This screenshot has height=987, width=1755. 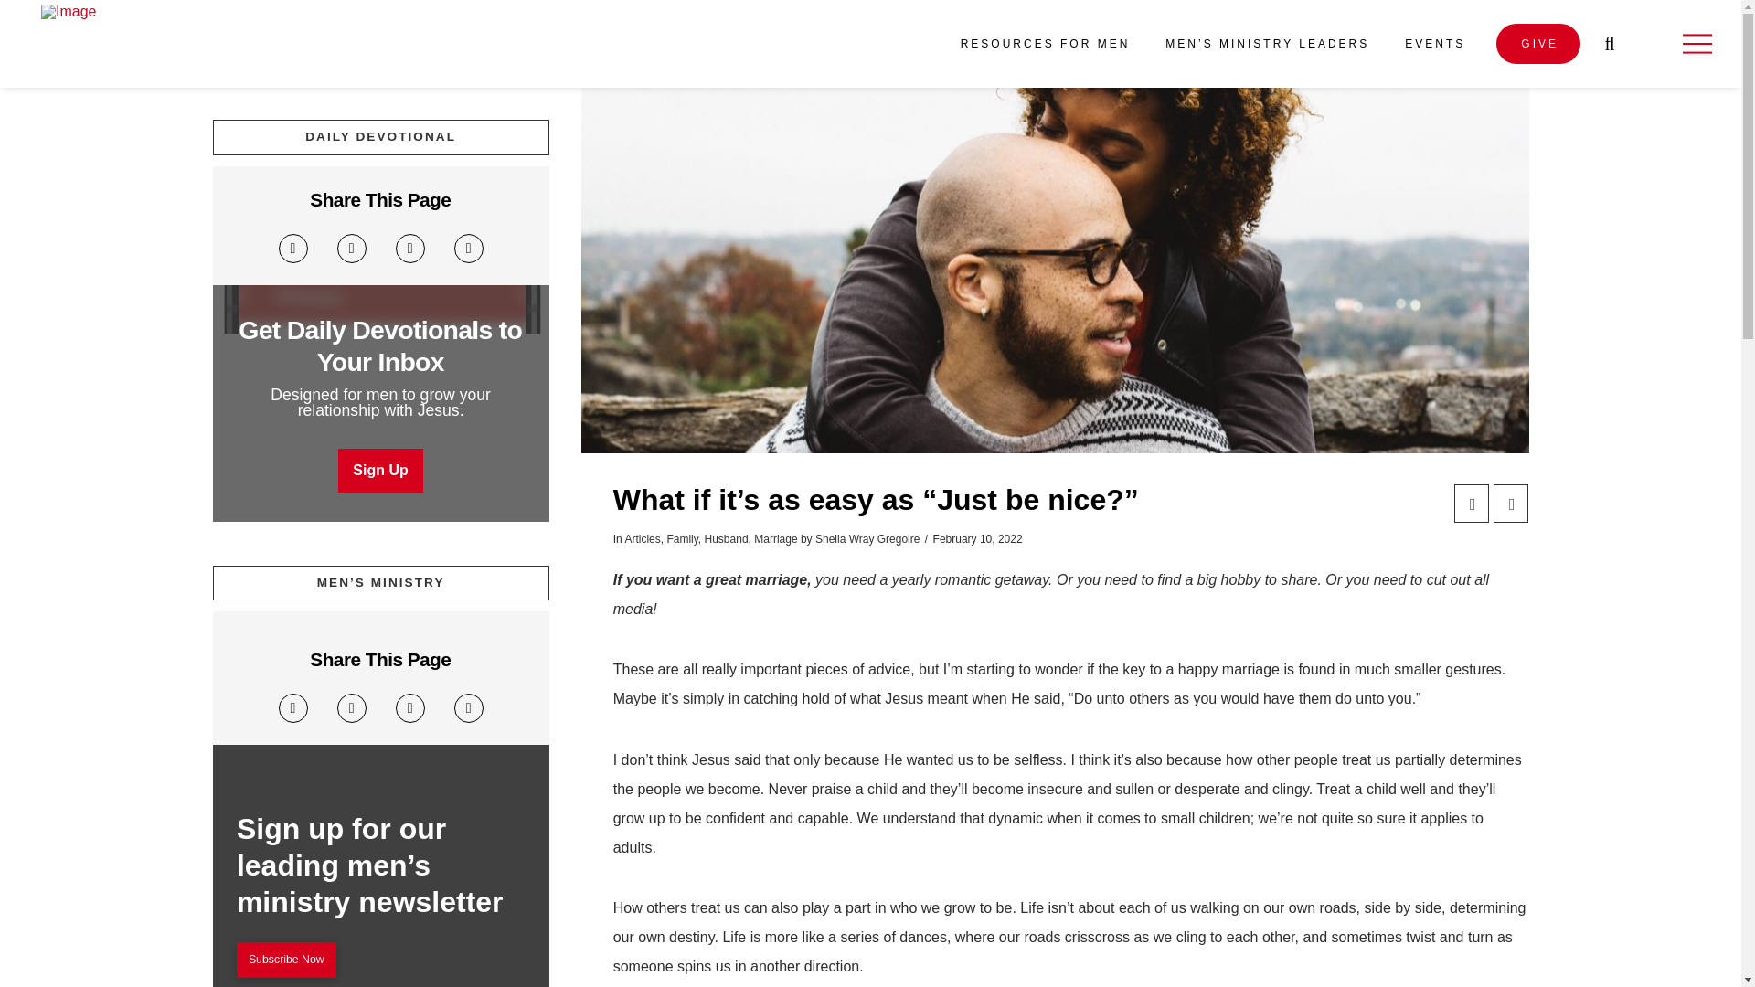 What do you see at coordinates (727, 539) in the screenshot?
I see `Husband` at bounding box center [727, 539].